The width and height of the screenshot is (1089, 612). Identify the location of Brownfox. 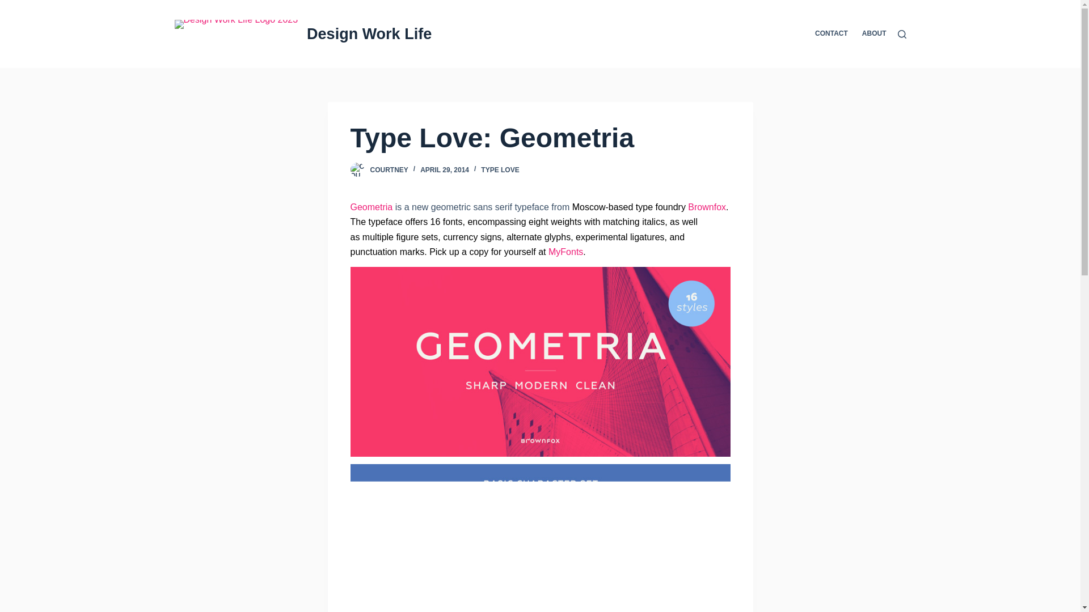
(707, 207).